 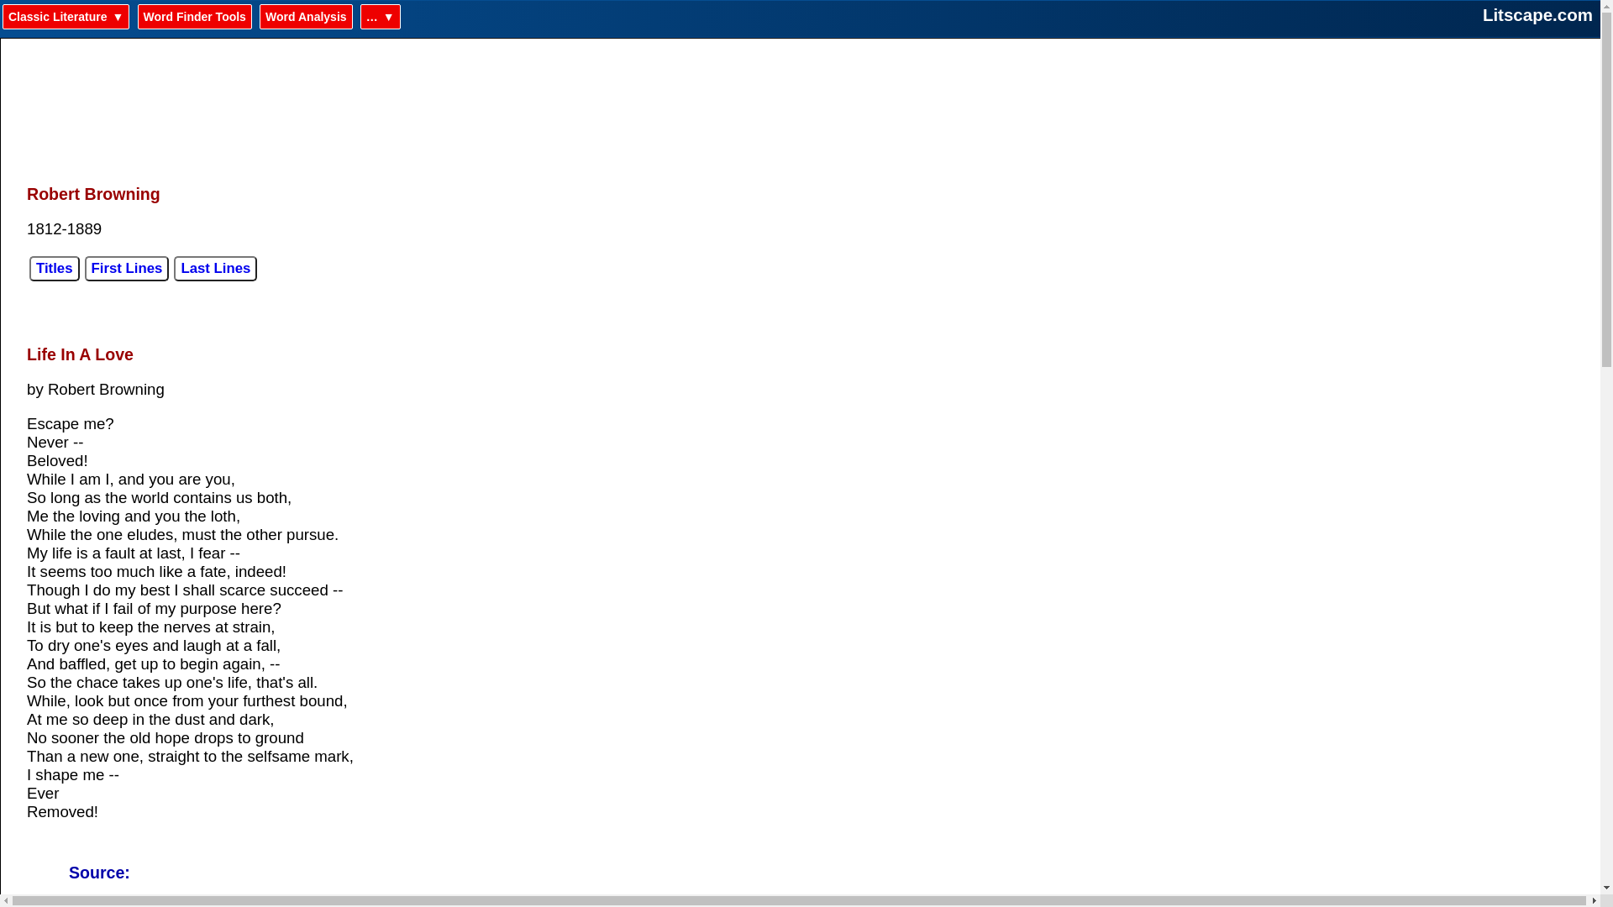 I want to click on Litscape.com, so click(x=1537, y=15).